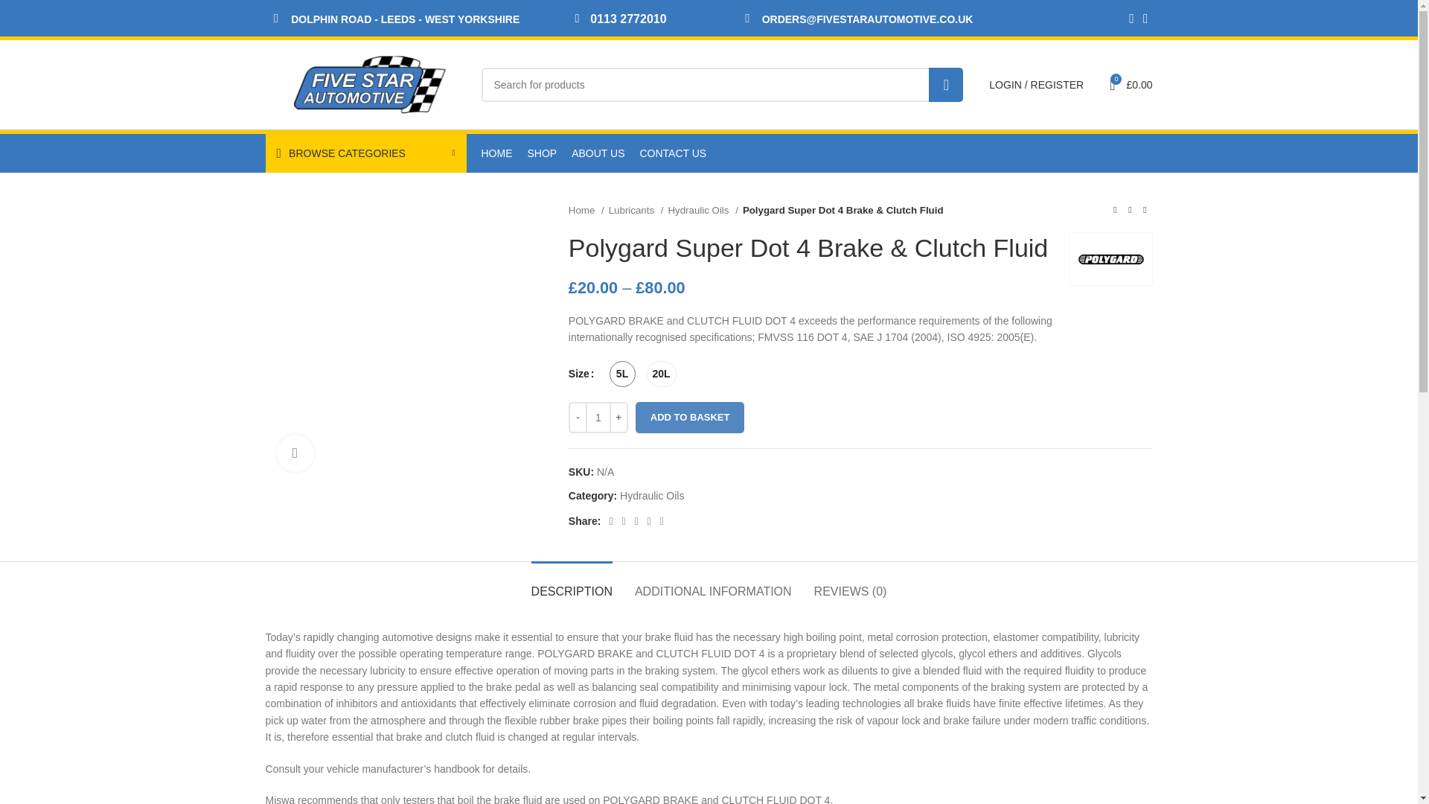 This screenshot has width=1429, height=804. I want to click on Shopping cart, so click(1130, 84).